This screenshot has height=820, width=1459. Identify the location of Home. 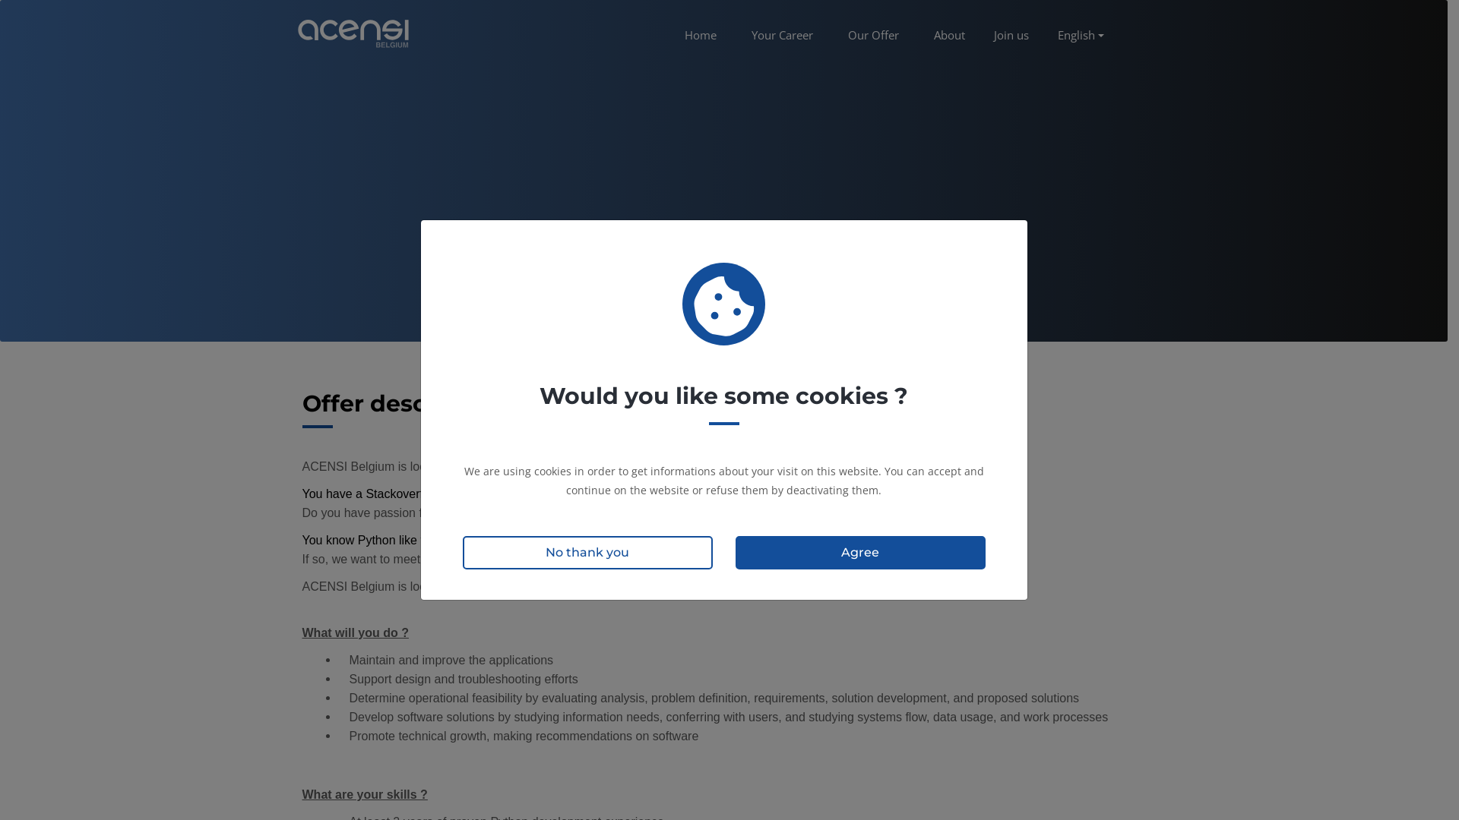
(701, 33).